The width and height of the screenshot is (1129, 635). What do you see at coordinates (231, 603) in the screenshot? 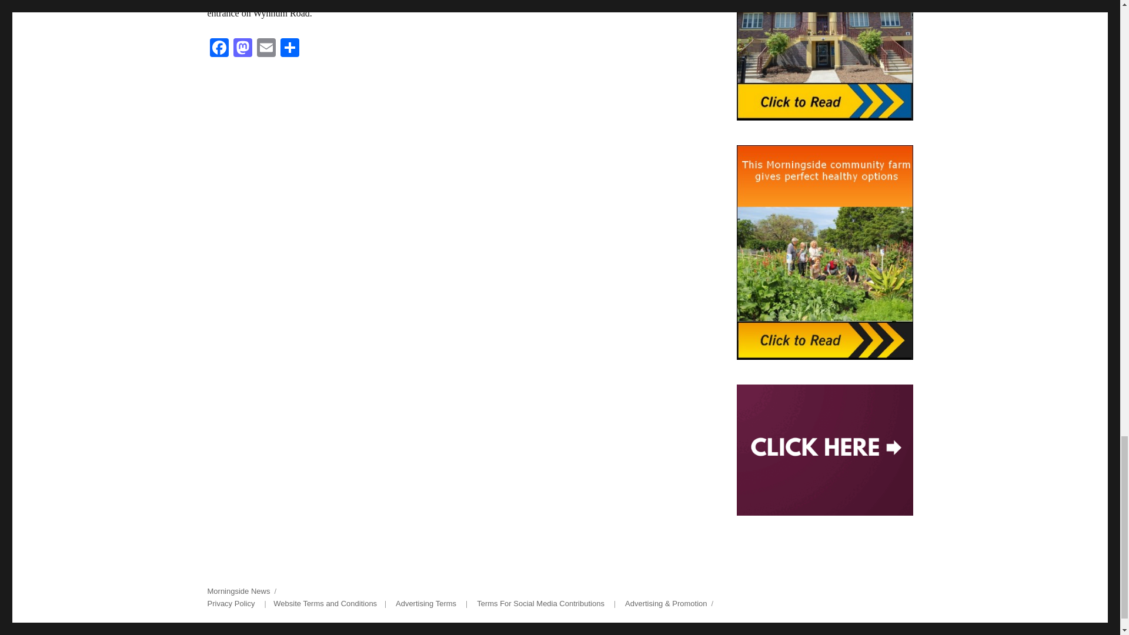
I see `Privacy Policy` at bounding box center [231, 603].